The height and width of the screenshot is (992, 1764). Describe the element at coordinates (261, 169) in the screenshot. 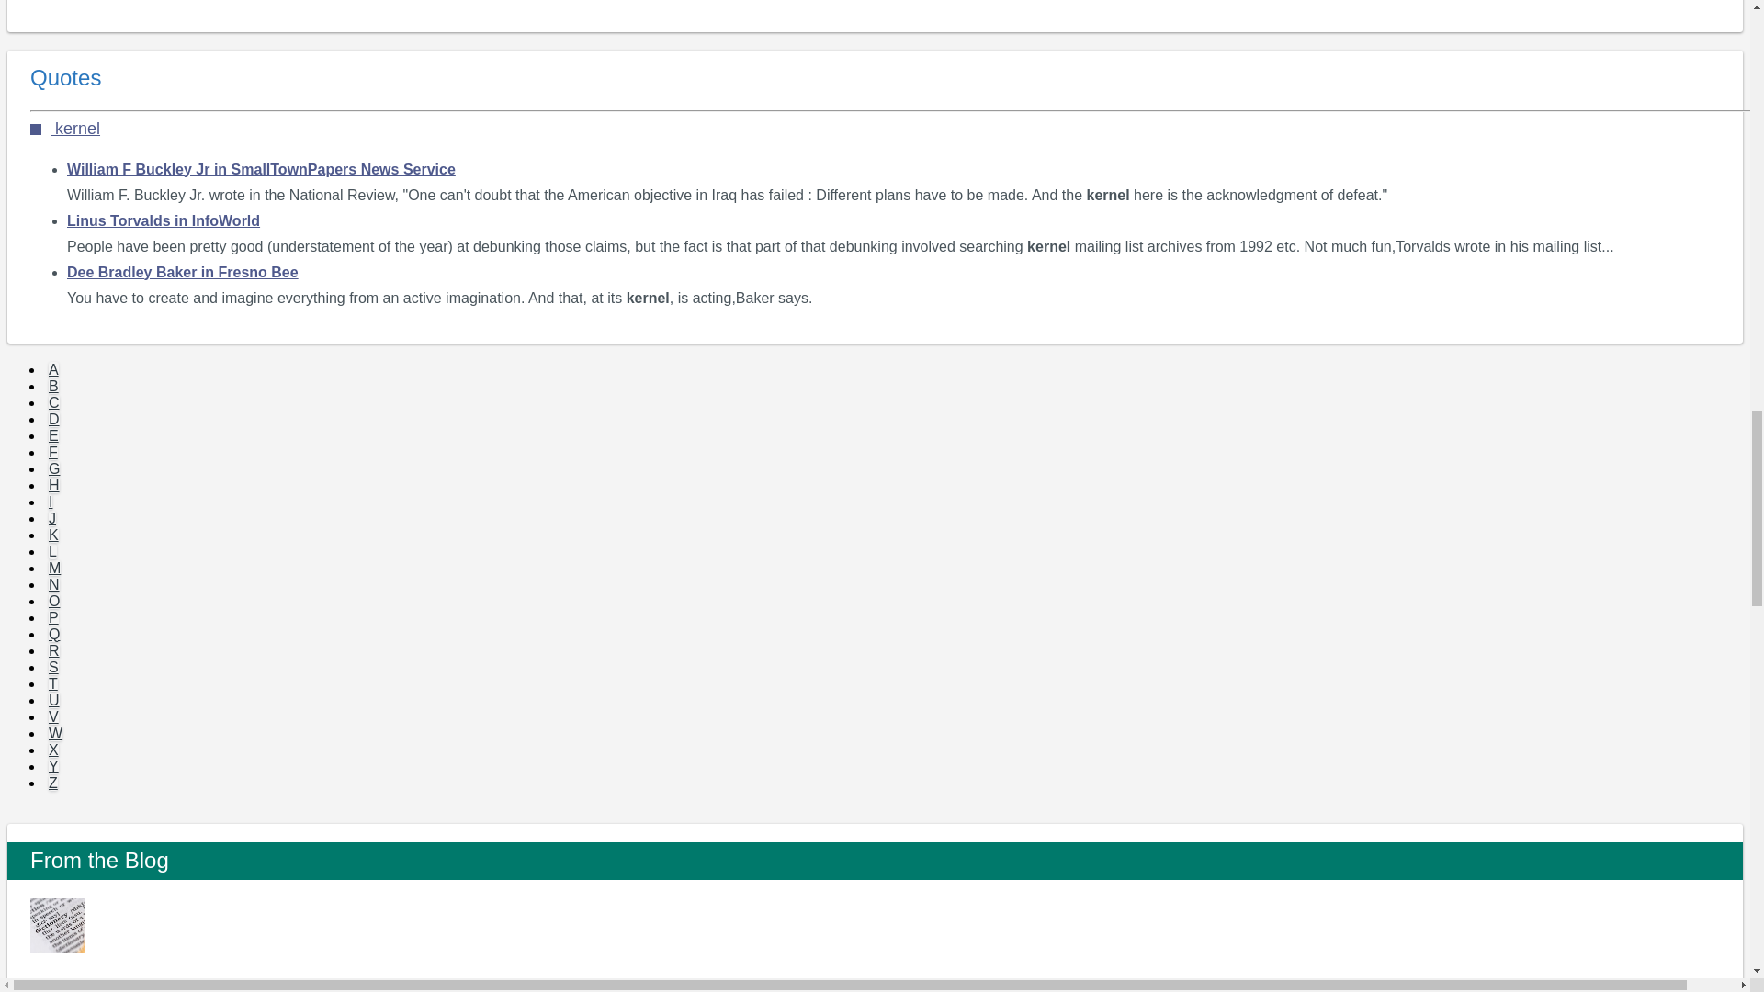

I see `William F Buckley Jr in SmallTownPapers News Service` at that location.